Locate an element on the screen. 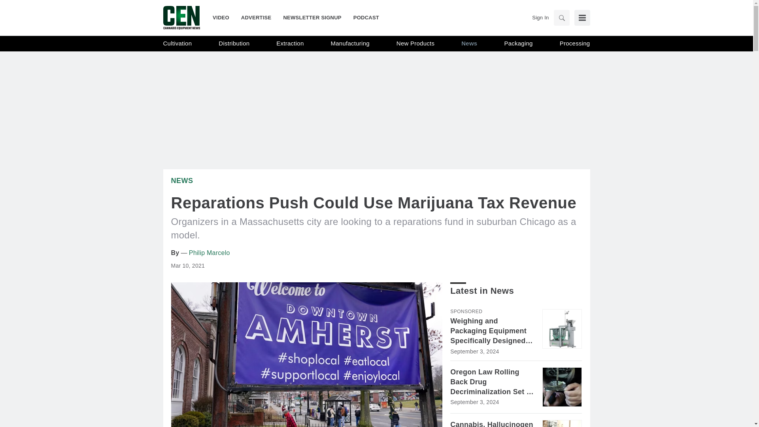  VIDEO is located at coordinates (224, 17).